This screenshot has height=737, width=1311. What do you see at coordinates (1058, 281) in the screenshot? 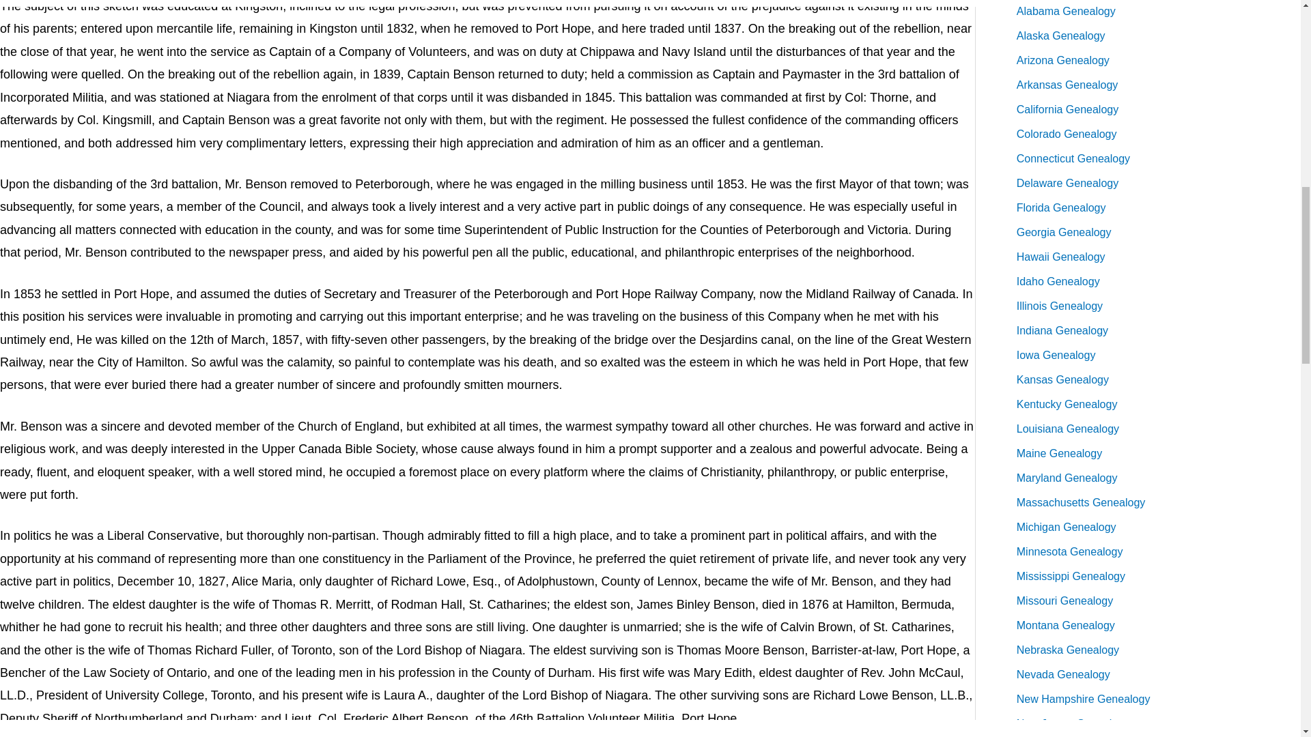
I see `Idaho Genealogy` at bounding box center [1058, 281].